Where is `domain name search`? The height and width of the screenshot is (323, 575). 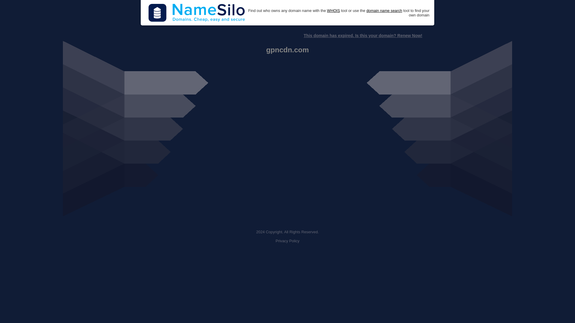 domain name search is located at coordinates (384, 11).